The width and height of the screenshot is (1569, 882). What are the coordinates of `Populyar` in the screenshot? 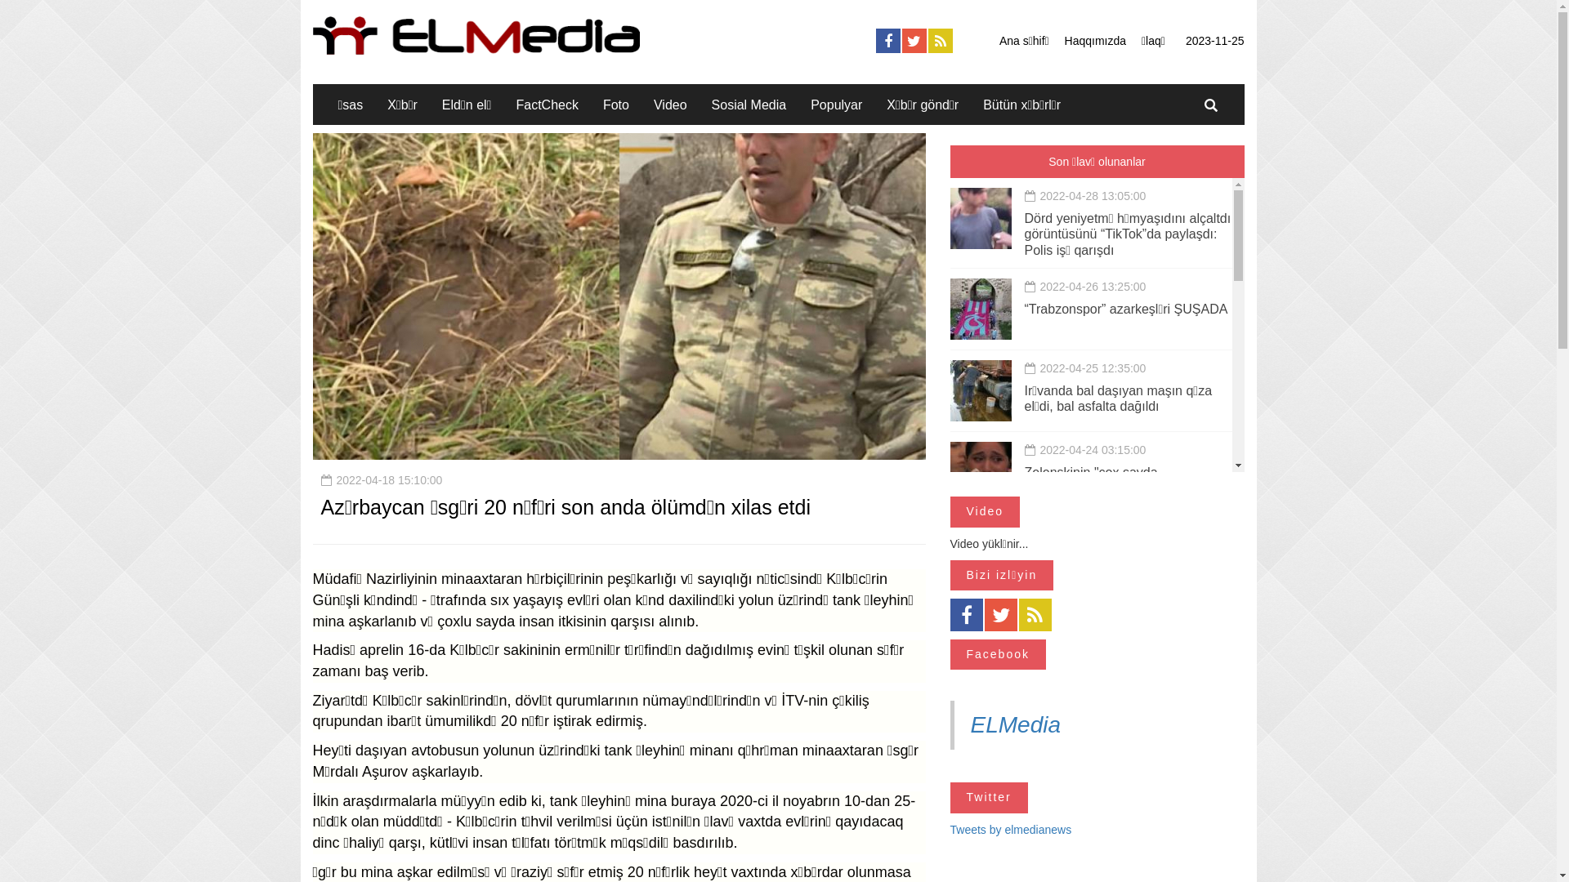 It's located at (837, 105).